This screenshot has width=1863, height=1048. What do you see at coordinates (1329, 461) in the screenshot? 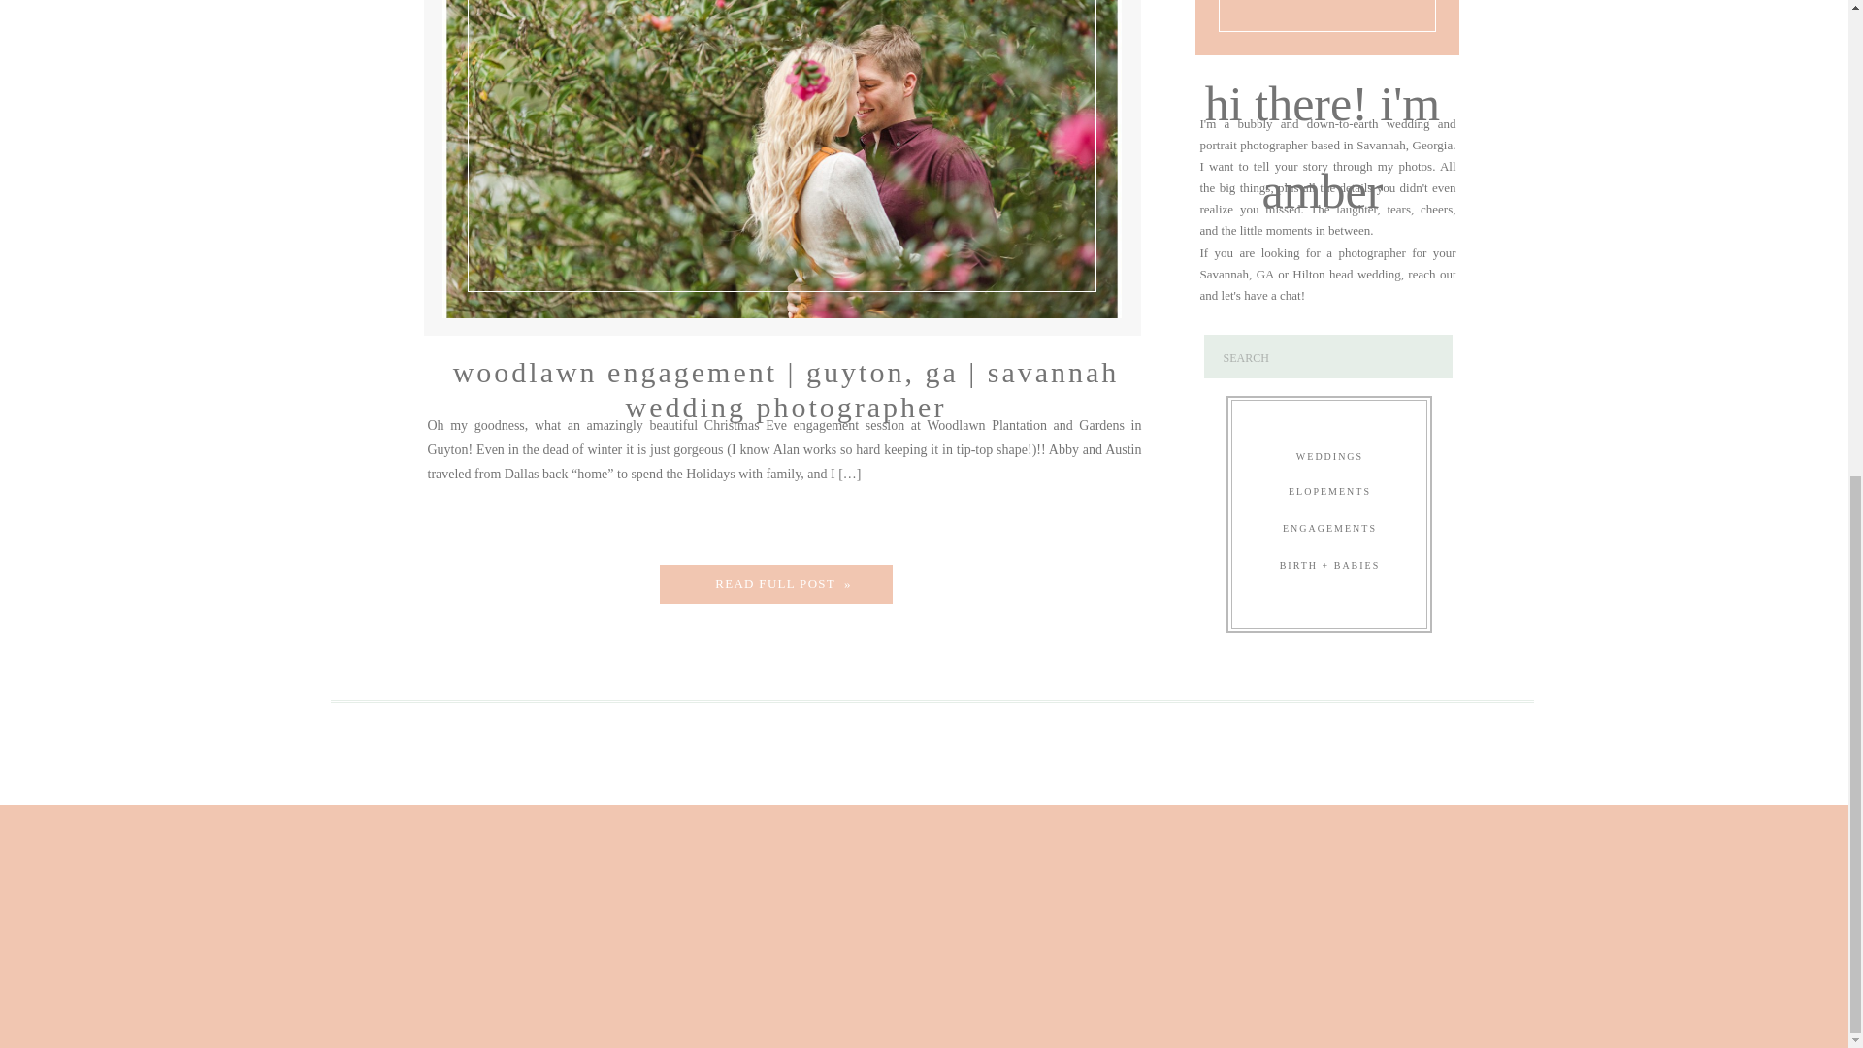
I see `WEDDINGS` at bounding box center [1329, 461].